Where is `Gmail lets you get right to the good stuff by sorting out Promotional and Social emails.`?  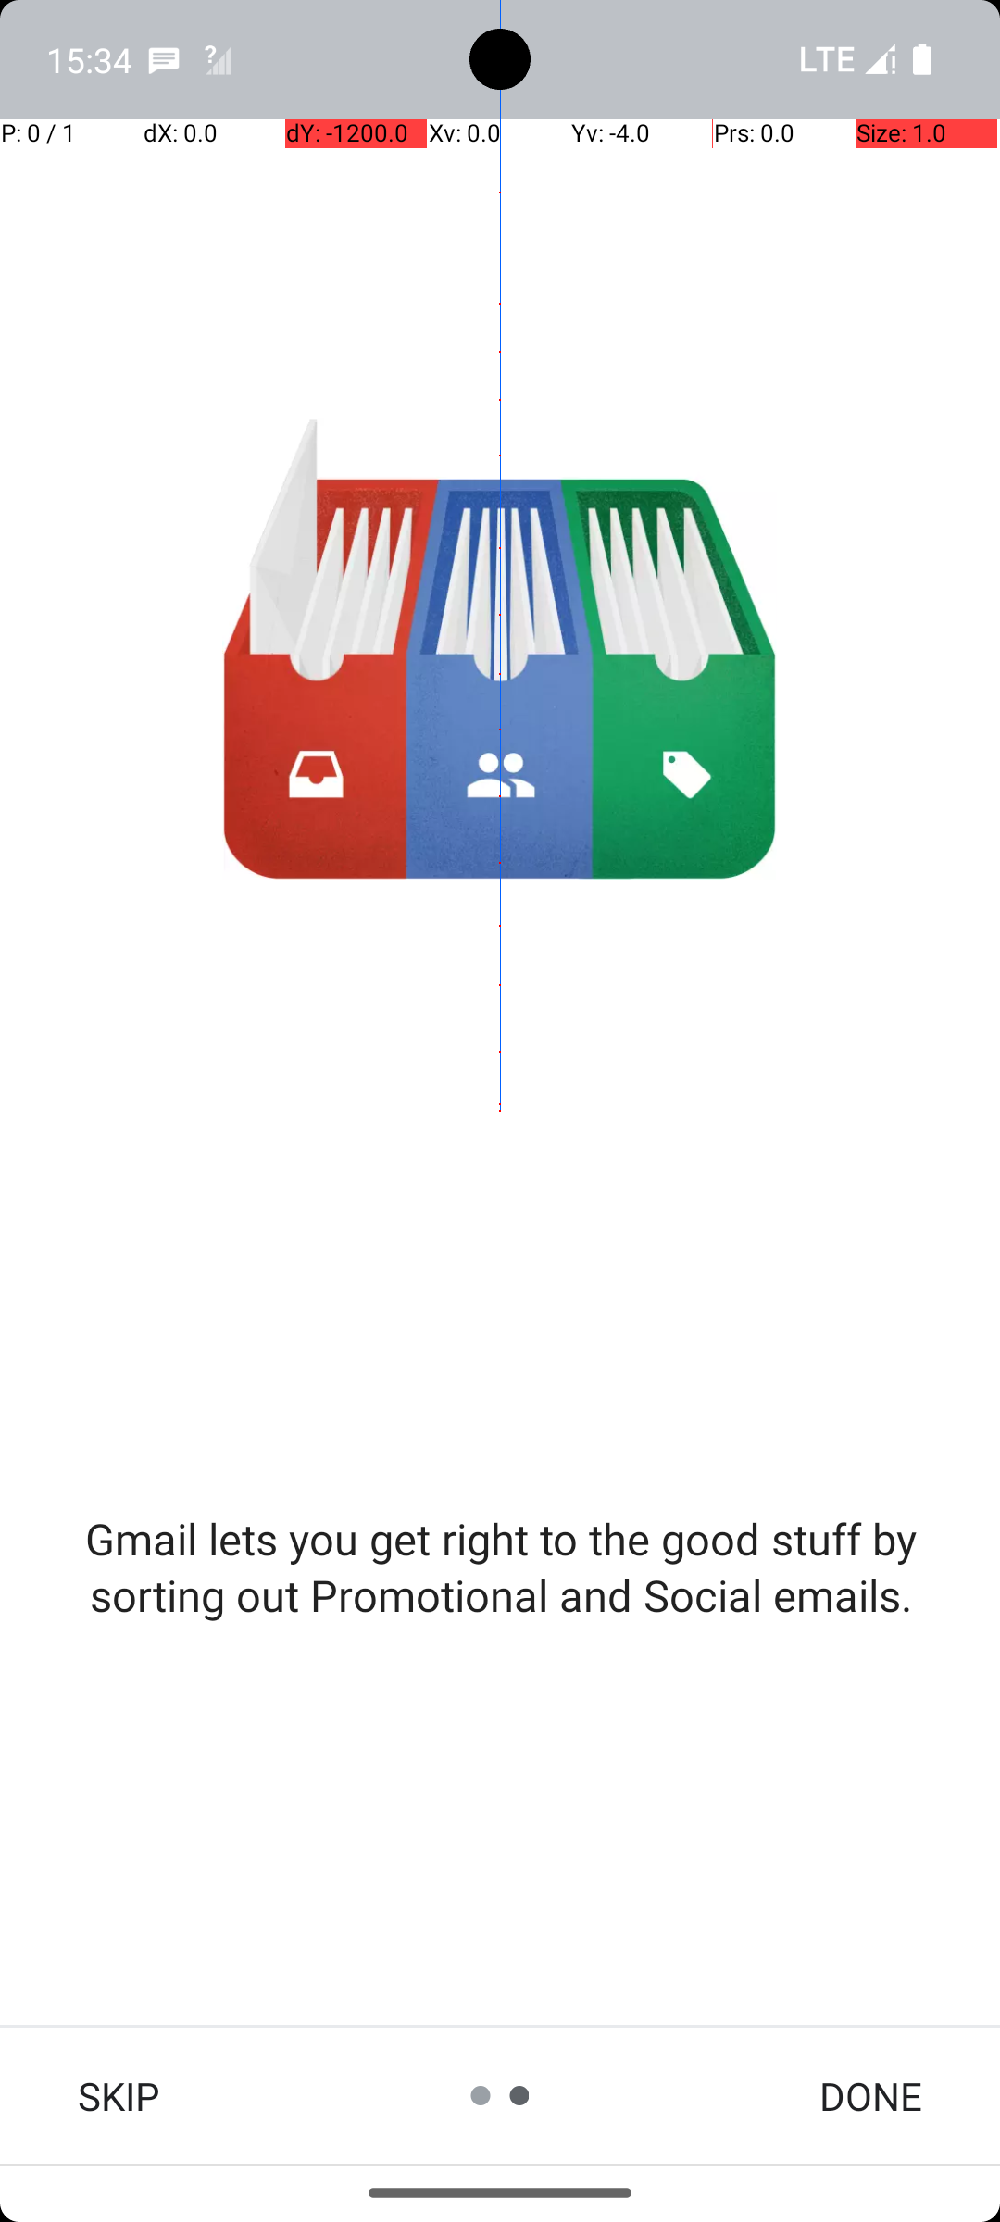
Gmail lets you get right to the good stuff by sorting out Promotional and Social emails. is located at coordinates (500, 1567).